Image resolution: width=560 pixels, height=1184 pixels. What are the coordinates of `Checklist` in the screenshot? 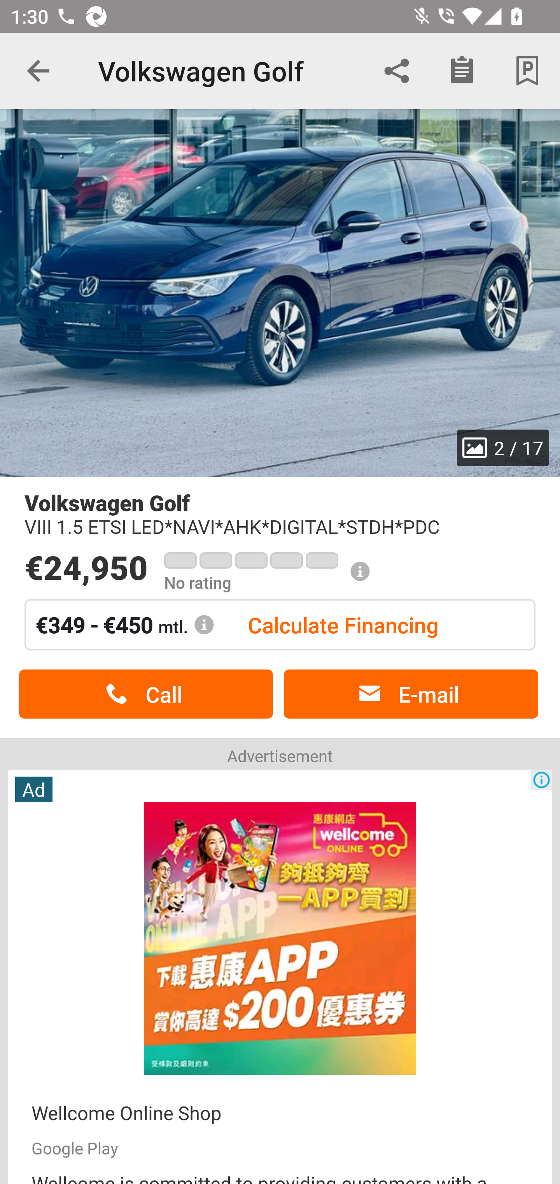 It's located at (462, 71).